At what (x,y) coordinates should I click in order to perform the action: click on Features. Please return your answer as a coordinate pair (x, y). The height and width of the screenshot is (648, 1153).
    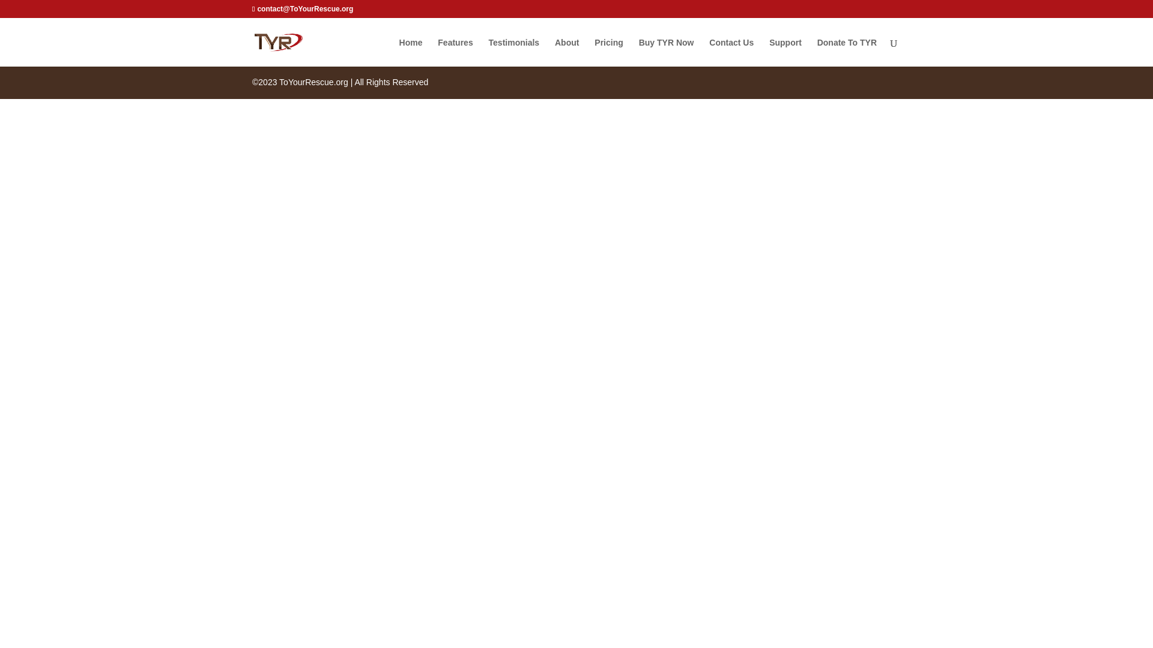
    Looking at the image, I should click on (455, 52).